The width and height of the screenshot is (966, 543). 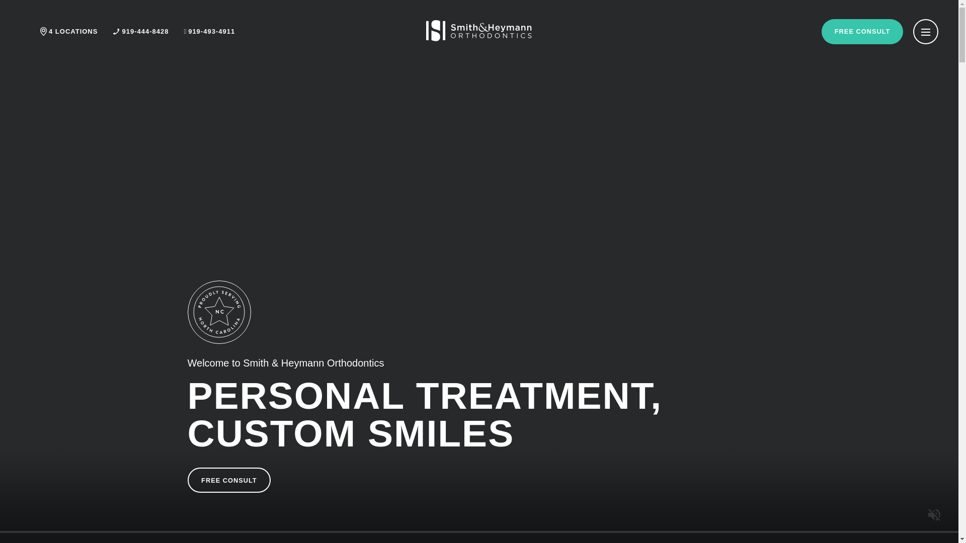 I want to click on 919-493-4911, so click(x=209, y=31).